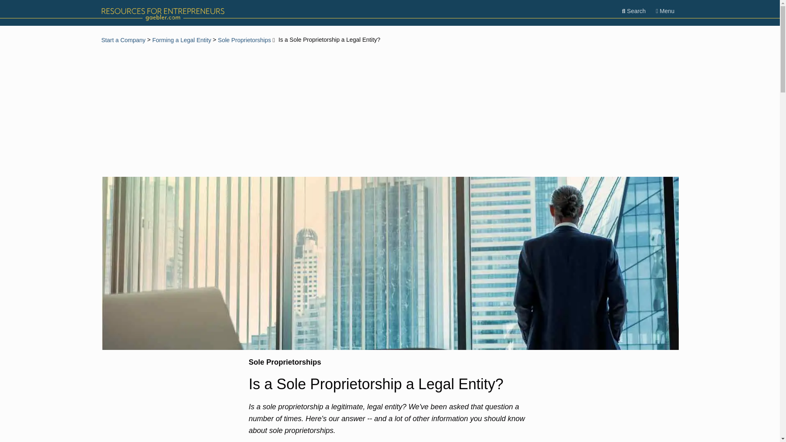 The height and width of the screenshot is (442, 786). I want to click on Menu, so click(665, 11).